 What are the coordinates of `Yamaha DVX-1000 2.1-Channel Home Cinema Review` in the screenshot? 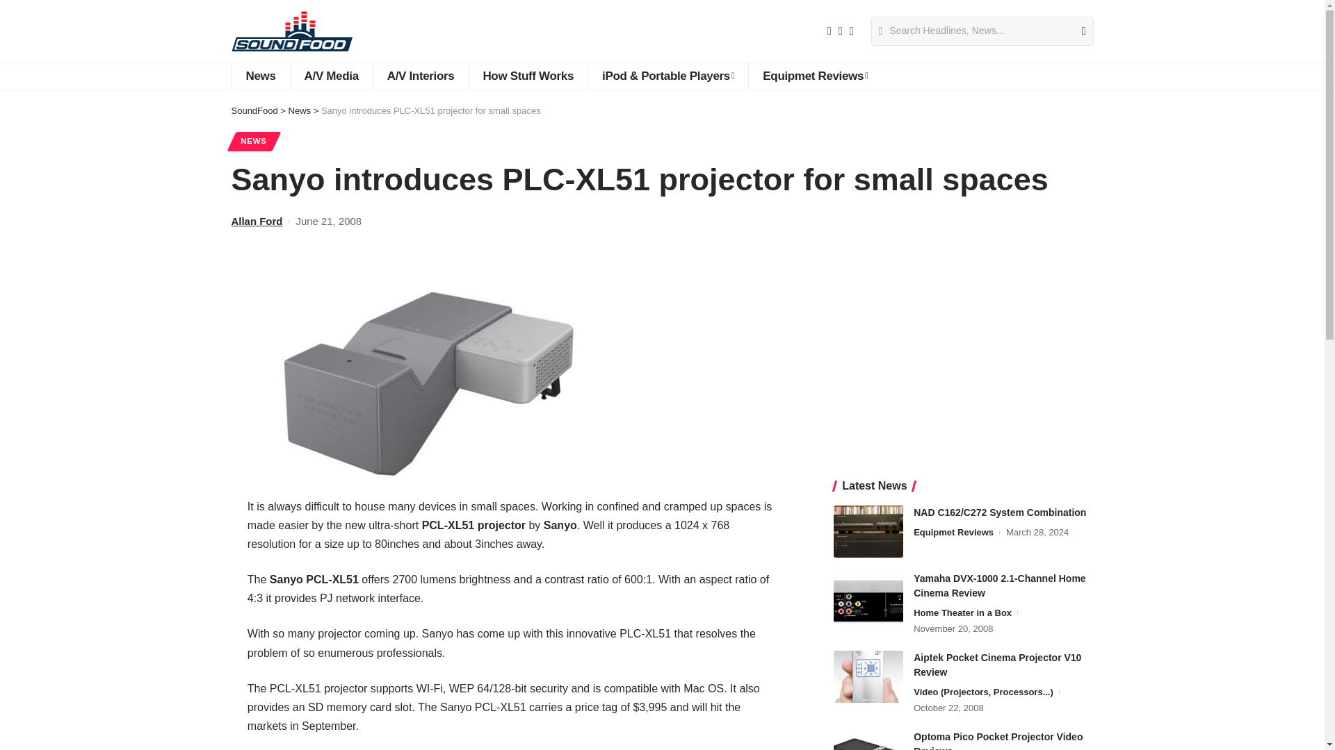 It's located at (868, 597).